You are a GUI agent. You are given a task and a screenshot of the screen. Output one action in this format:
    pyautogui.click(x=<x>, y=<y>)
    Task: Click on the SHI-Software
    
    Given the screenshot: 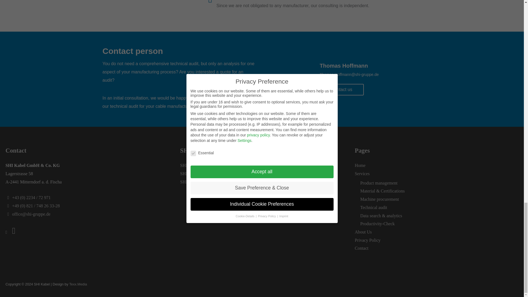 What is the action you would take?
    pyautogui.click(x=192, y=165)
    